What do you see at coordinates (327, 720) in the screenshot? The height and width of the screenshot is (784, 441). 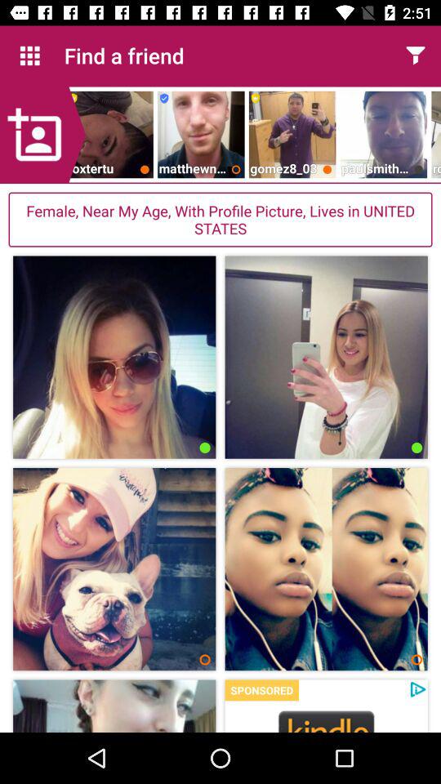 I see `tap the item below sponsored icon` at bounding box center [327, 720].